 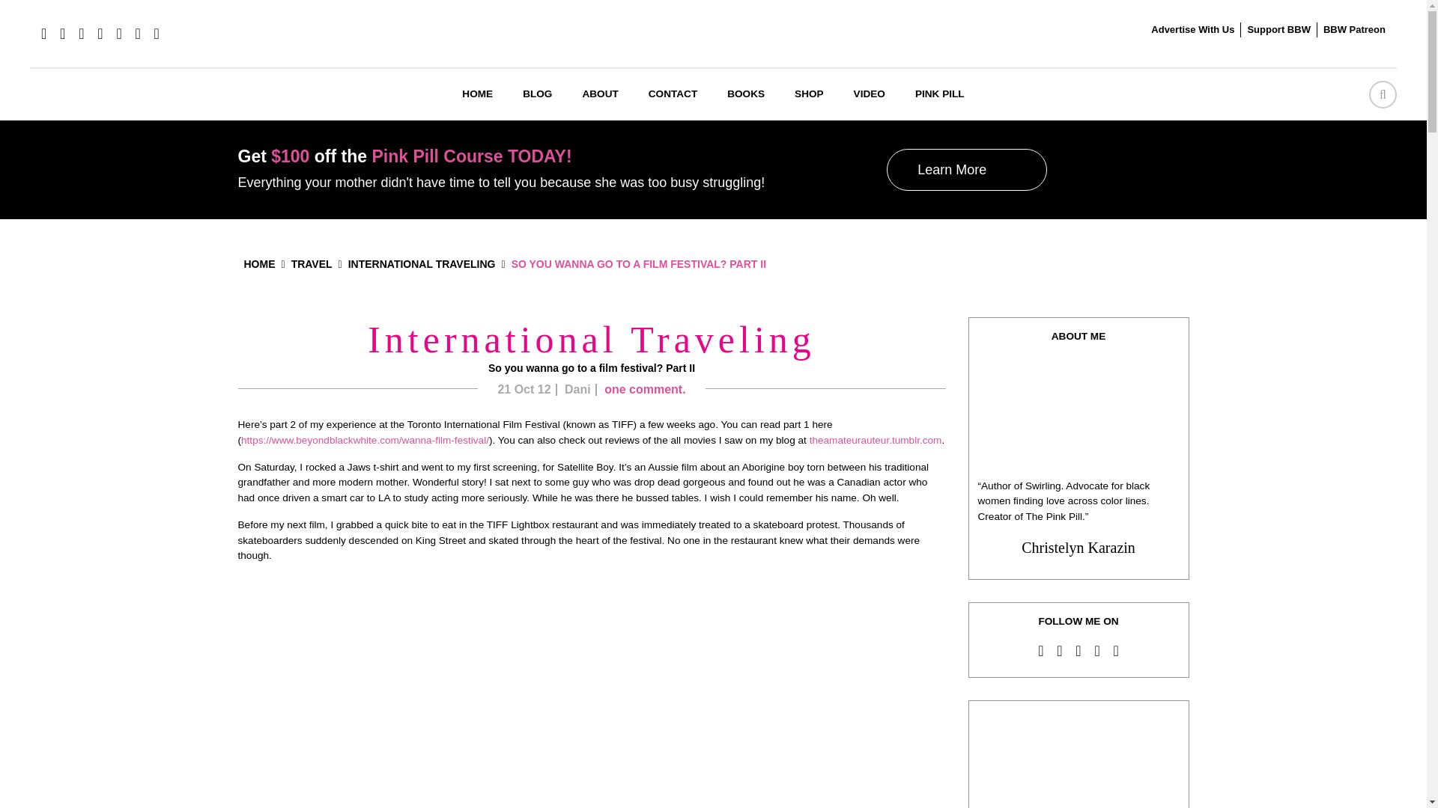 What do you see at coordinates (1278, 30) in the screenshot?
I see `Support BBW` at bounding box center [1278, 30].